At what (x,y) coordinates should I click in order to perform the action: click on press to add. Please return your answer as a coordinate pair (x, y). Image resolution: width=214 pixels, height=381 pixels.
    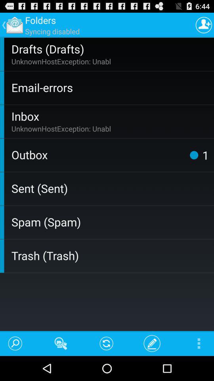
    Looking at the image, I should click on (204, 25).